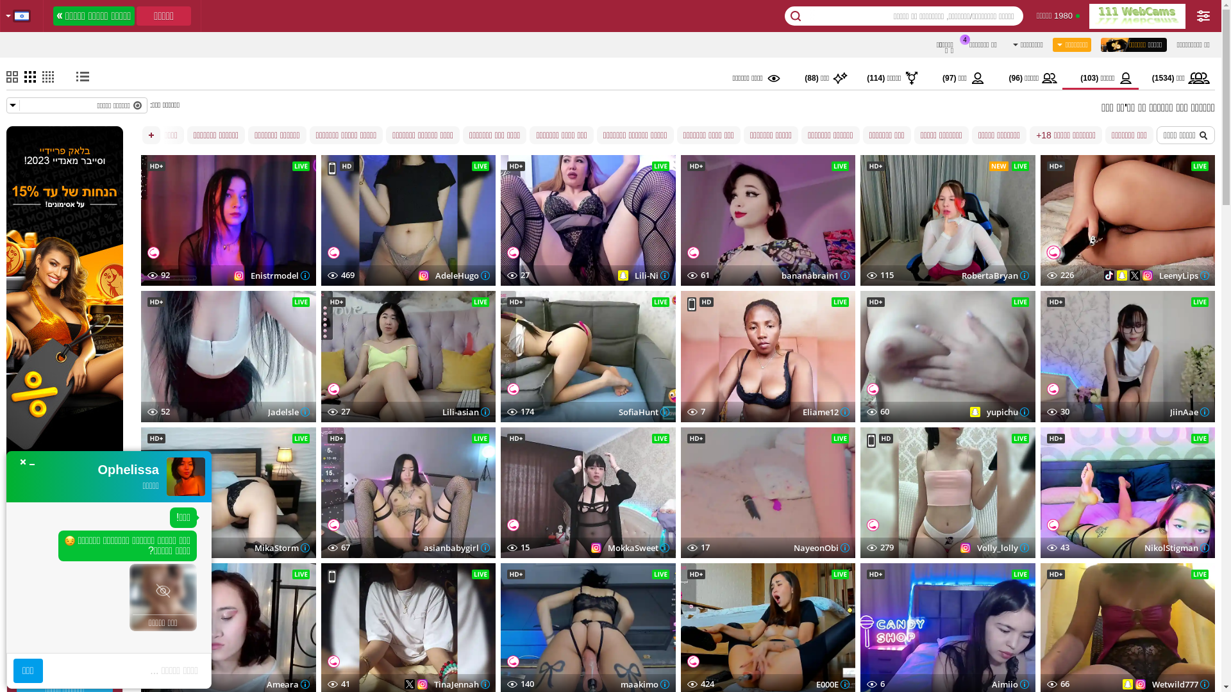 The width and height of the screenshot is (1231, 692). What do you see at coordinates (639, 548) in the screenshot?
I see `MokkaSweet` at bounding box center [639, 548].